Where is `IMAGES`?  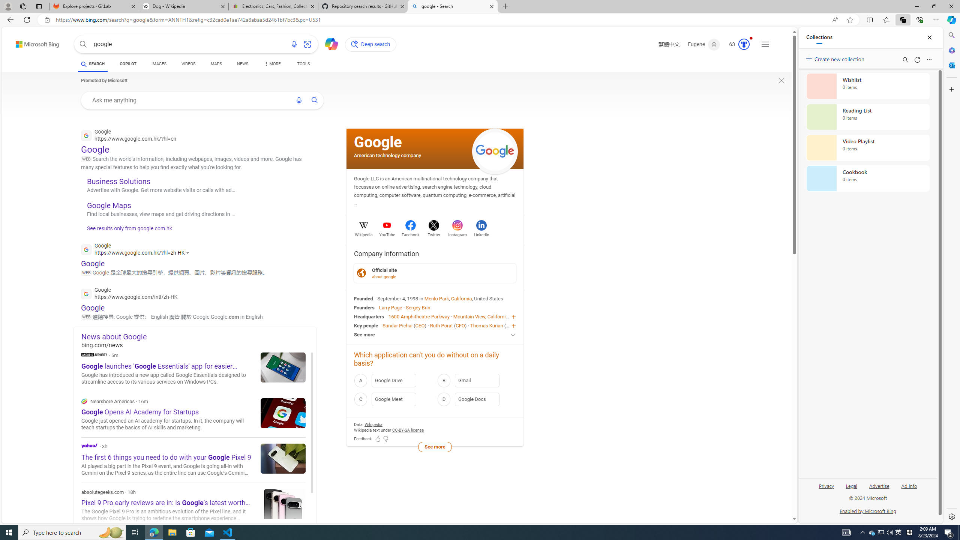 IMAGES is located at coordinates (159, 64).